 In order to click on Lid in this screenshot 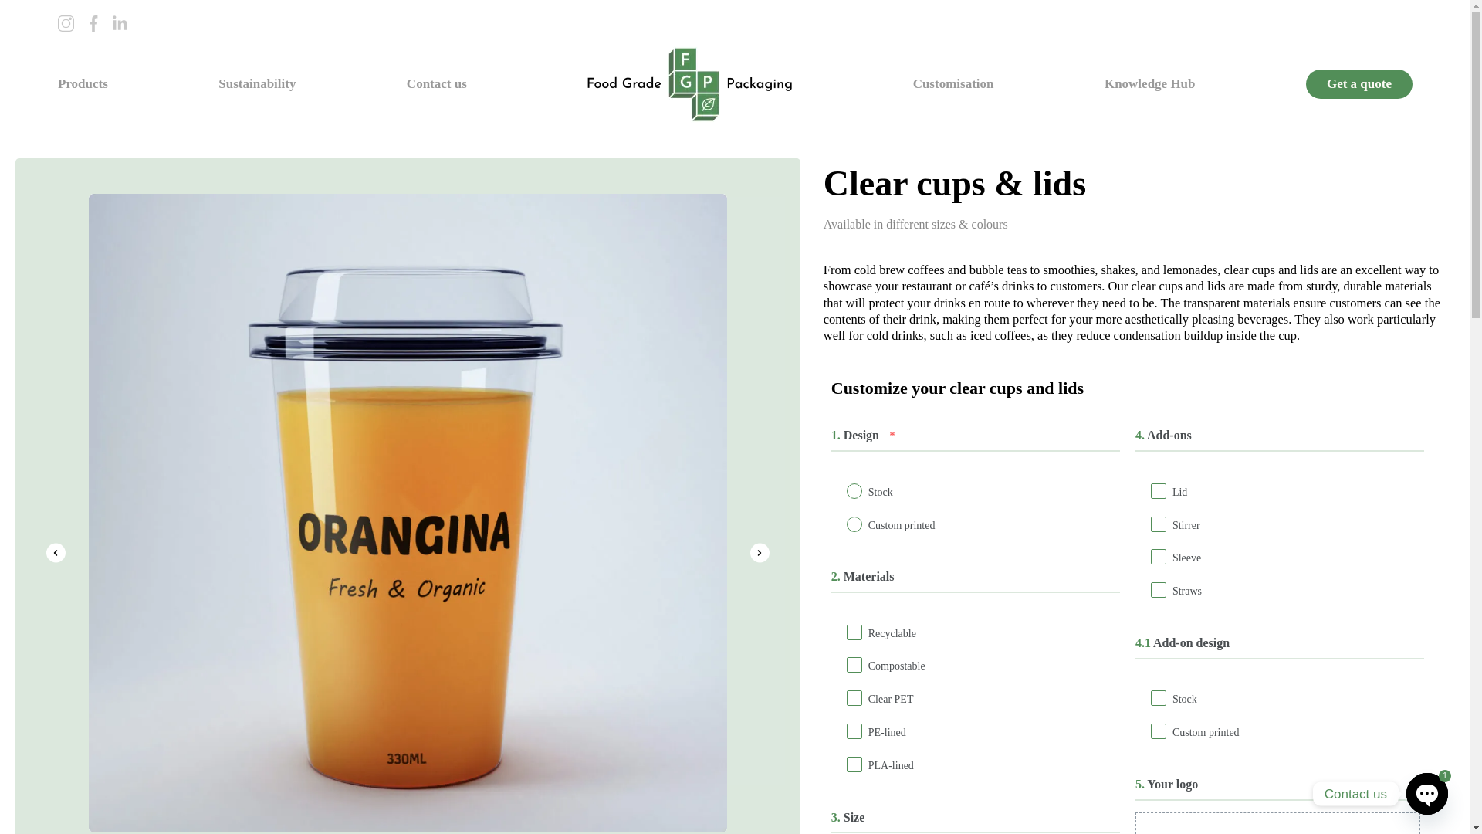, I will do `click(1159, 493)`.